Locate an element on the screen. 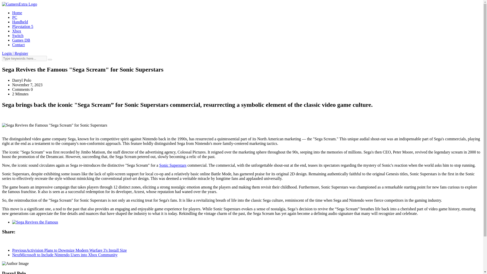  Mail is located at coordinates (25, 242).